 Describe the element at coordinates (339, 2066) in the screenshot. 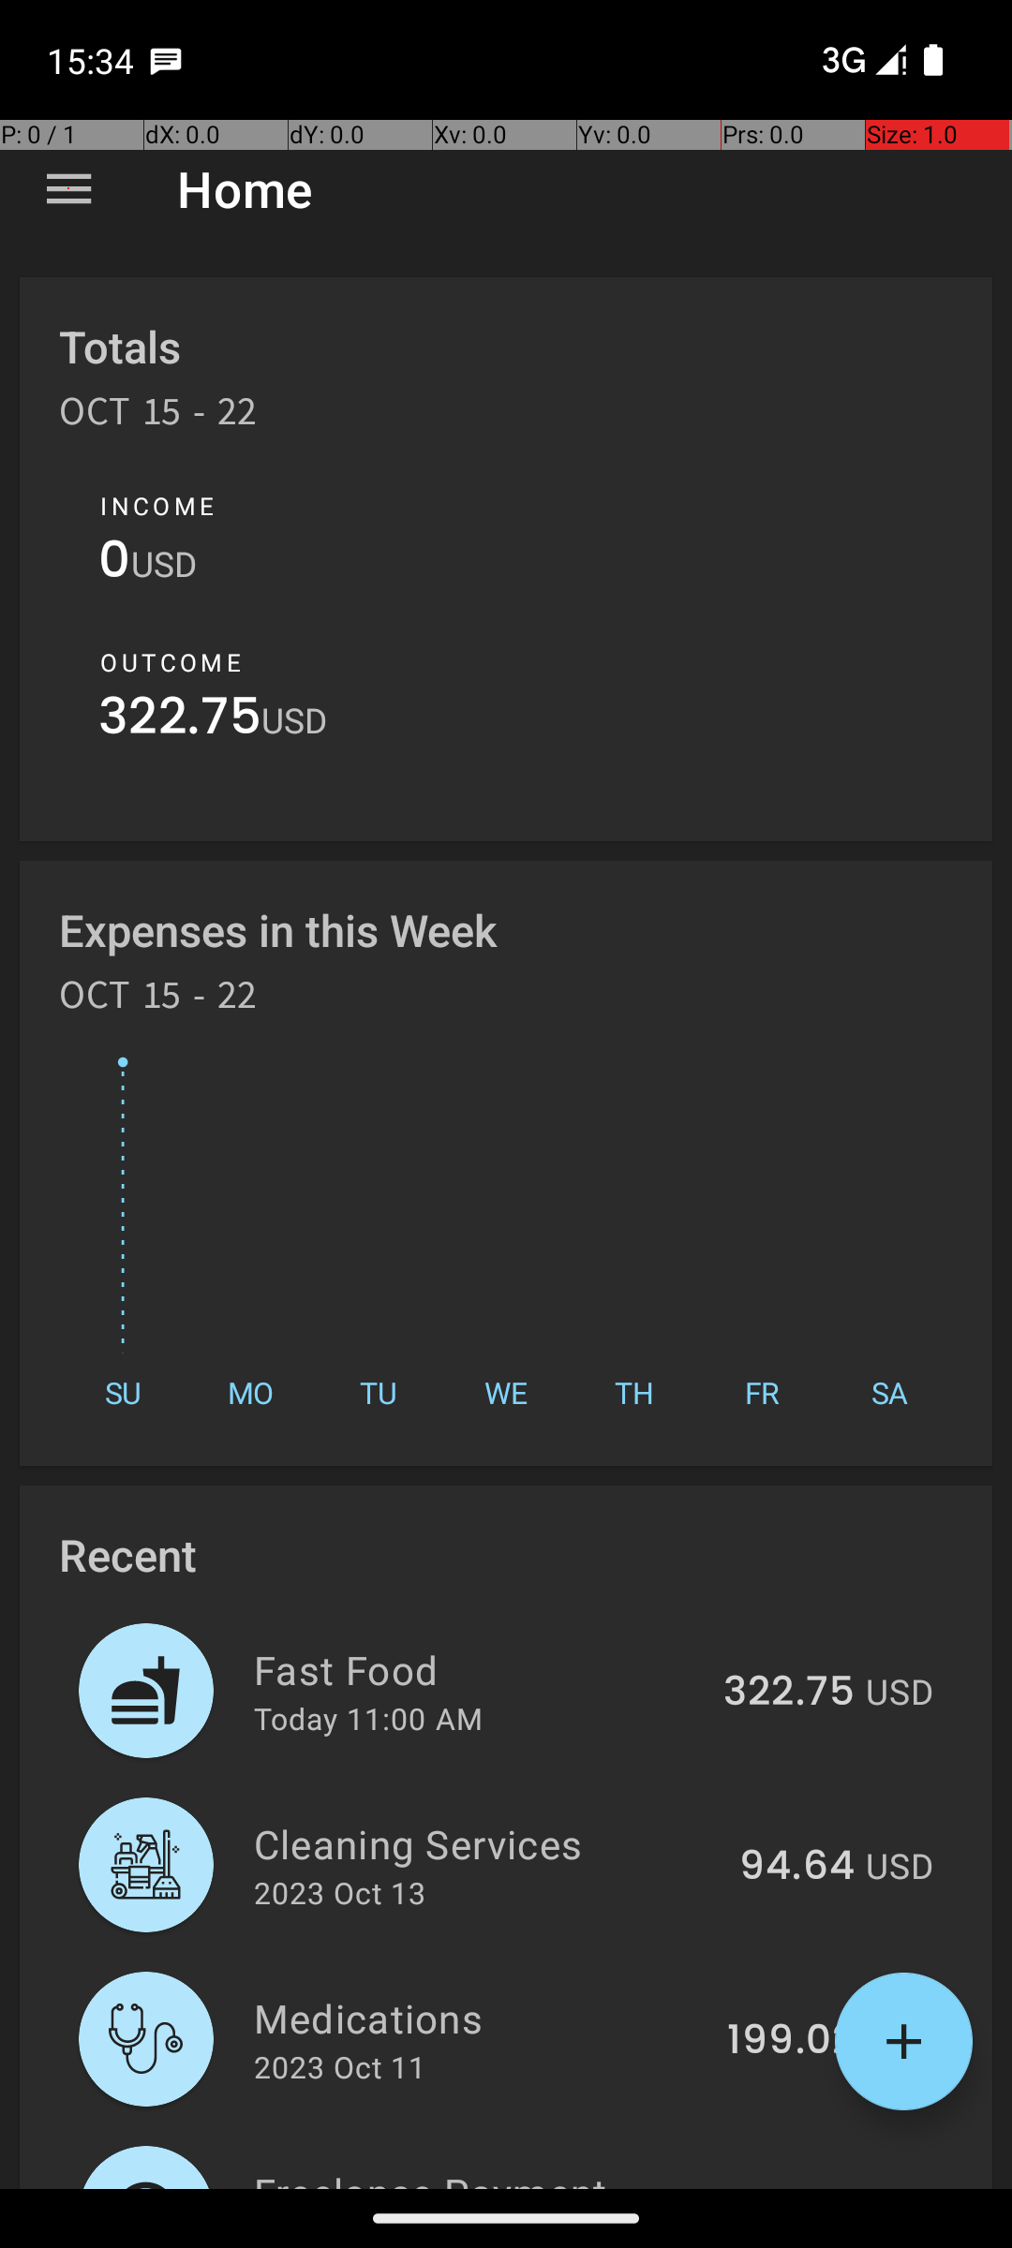

I see `2023 Oct 11` at that location.